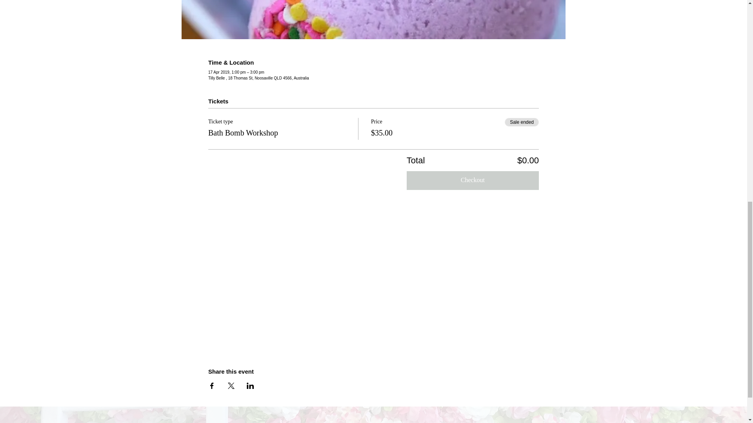  I want to click on Checkout, so click(473, 180).